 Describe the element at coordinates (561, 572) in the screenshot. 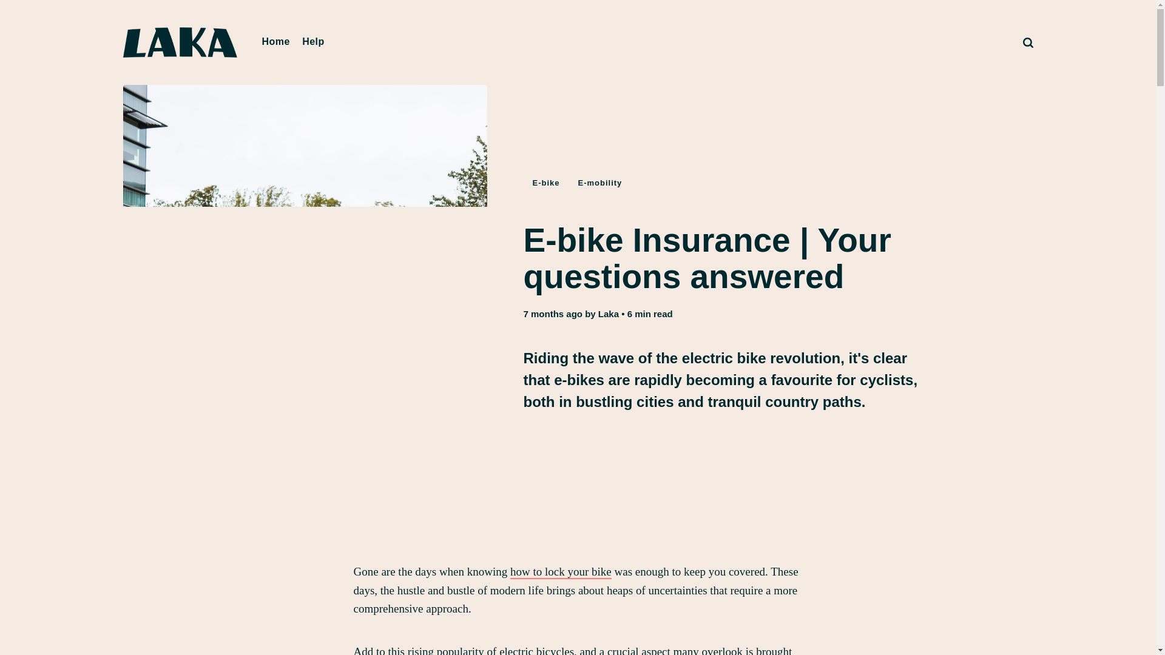

I see `how to lock your bike` at that location.